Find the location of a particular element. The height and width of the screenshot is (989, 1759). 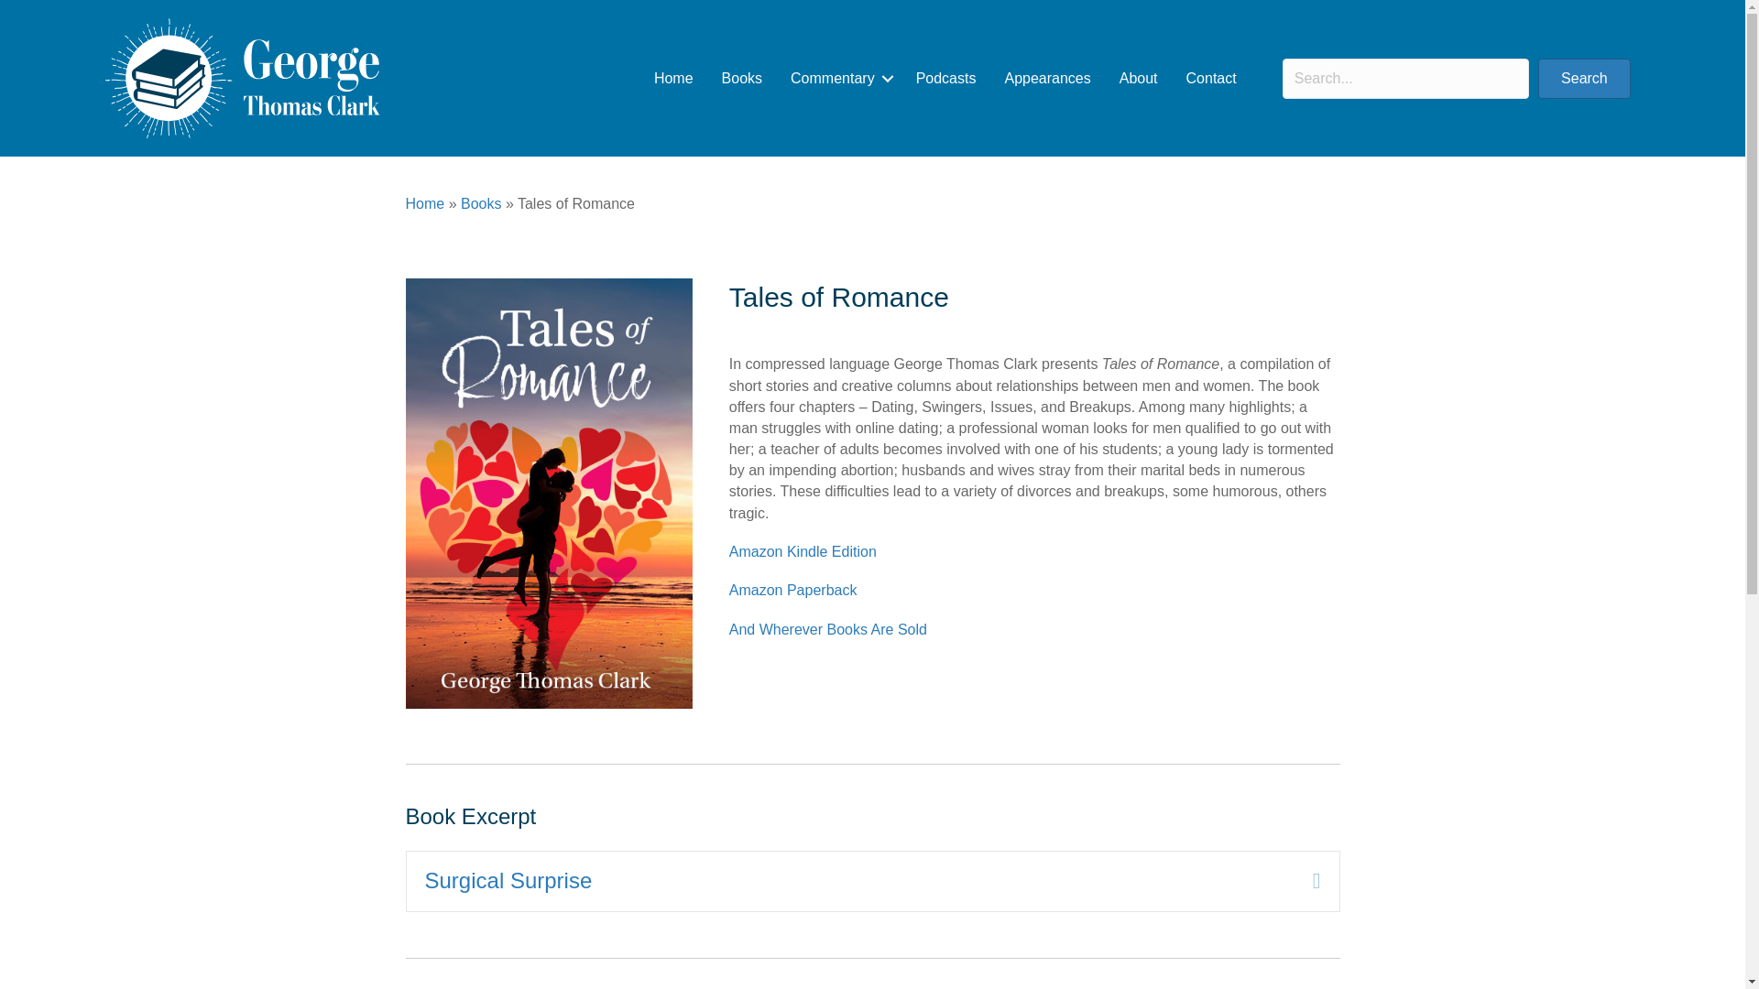

Books is located at coordinates (481, 203).